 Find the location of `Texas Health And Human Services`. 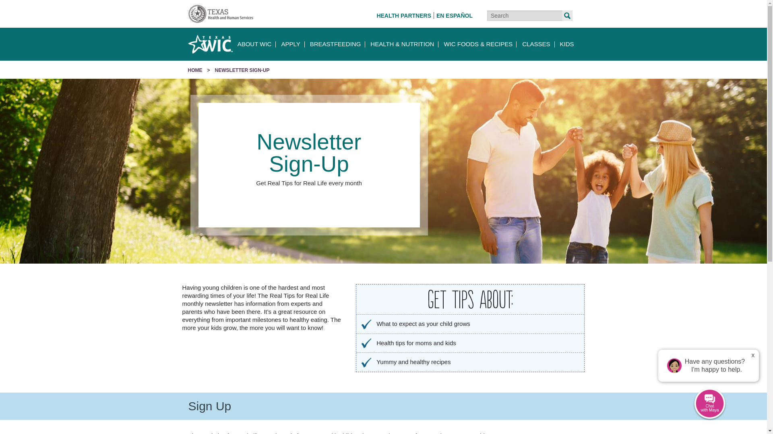

Texas Health And Human Services is located at coordinates (221, 13).